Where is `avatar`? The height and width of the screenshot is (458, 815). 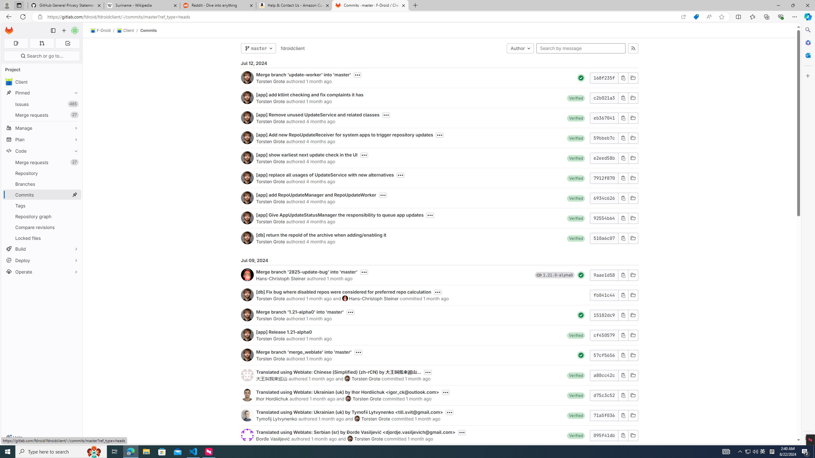
avatar is located at coordinates (9, 82).